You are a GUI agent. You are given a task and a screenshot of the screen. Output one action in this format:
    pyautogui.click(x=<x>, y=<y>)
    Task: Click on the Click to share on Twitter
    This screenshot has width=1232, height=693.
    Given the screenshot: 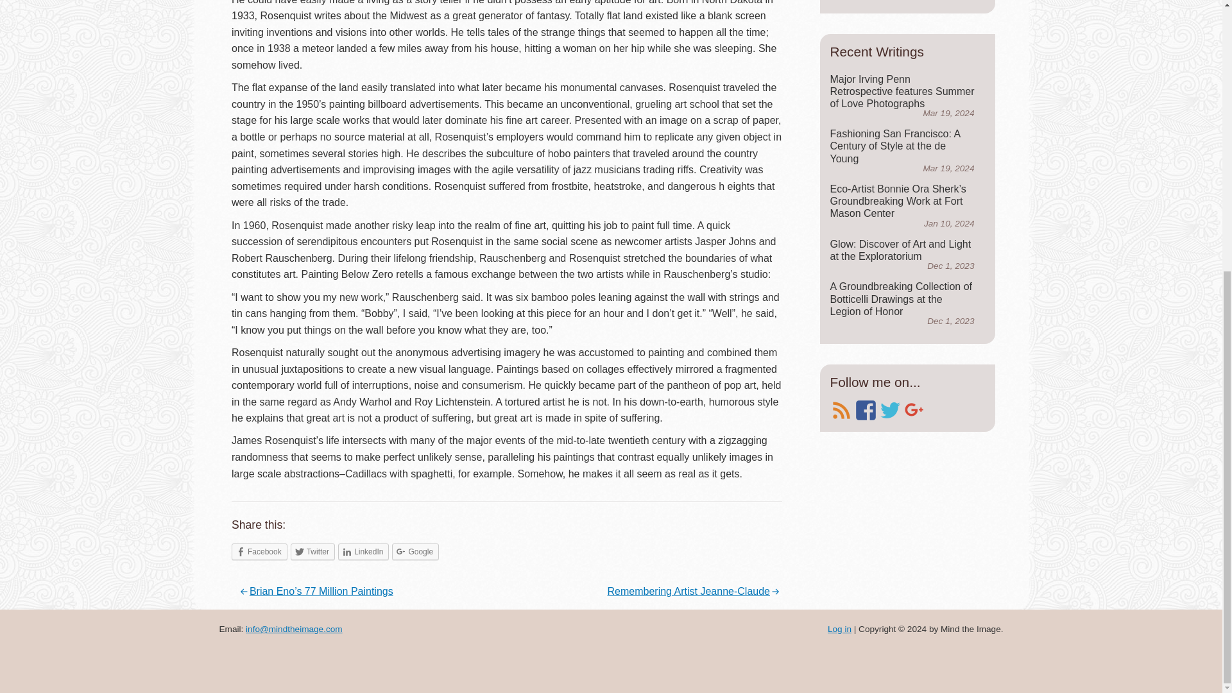 What is the action you would take?
    pyautogui.click(x=313, y=551)
    